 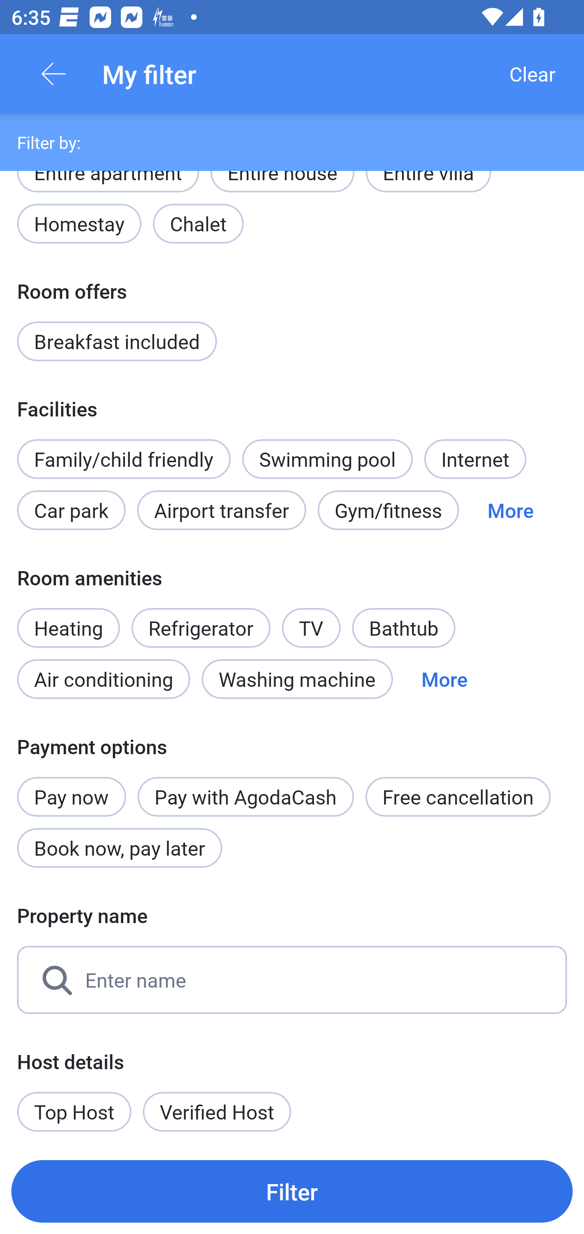 I want to click on Swimming pool, so click(x=328, y=459).